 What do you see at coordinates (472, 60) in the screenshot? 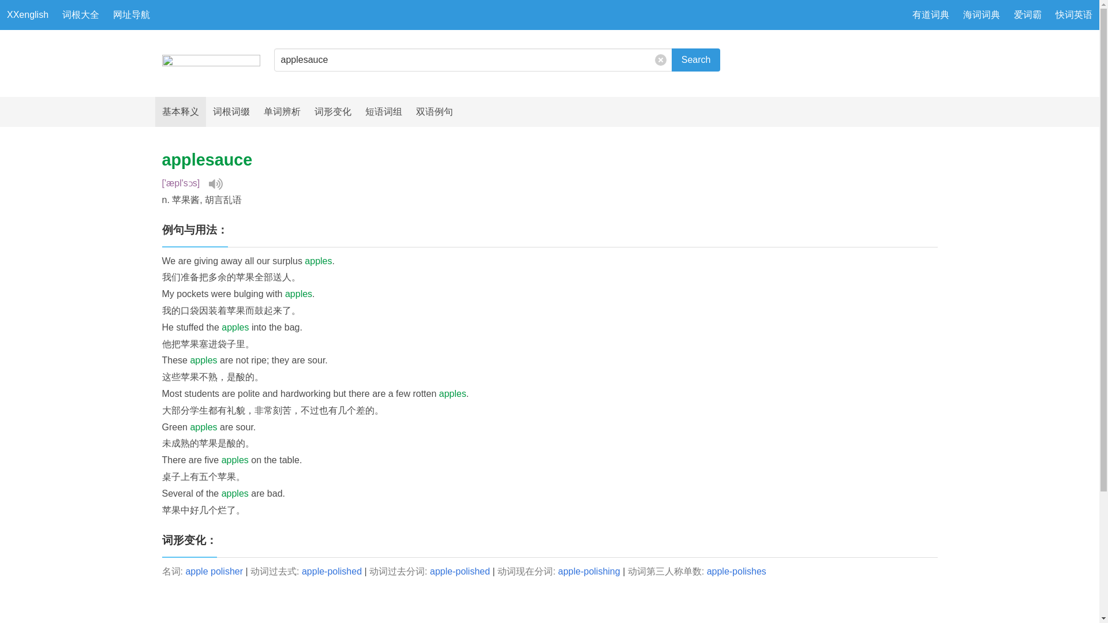
I see `applesauce` at bounding box center [472, 60].